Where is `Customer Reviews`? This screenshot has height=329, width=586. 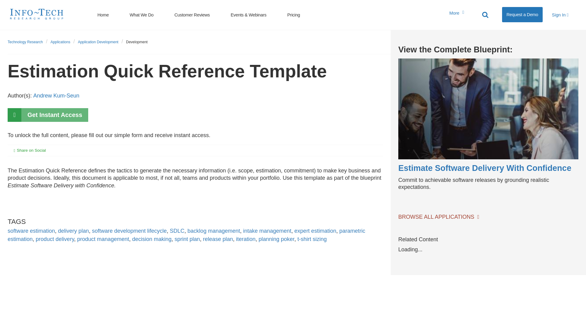
Customer Reviews is located at coordinates (192, 15).